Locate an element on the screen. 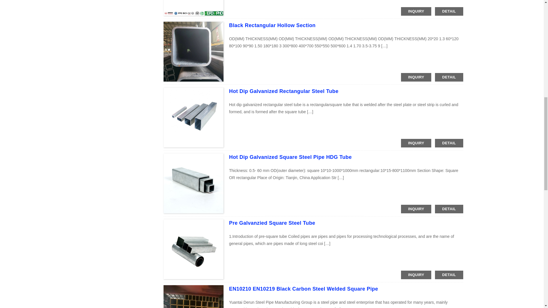  DETAIL is located at coordinates (449, 143).